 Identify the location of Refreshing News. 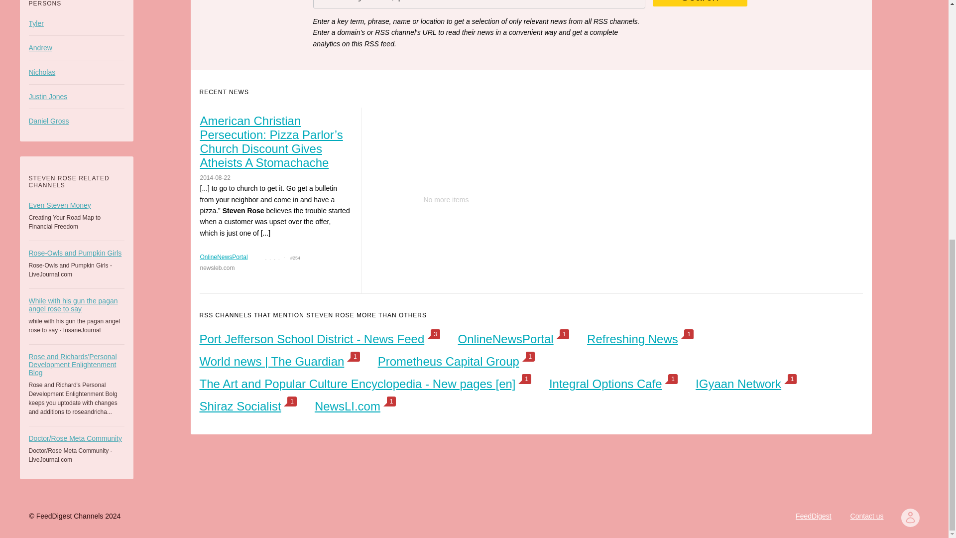
(632, 339).